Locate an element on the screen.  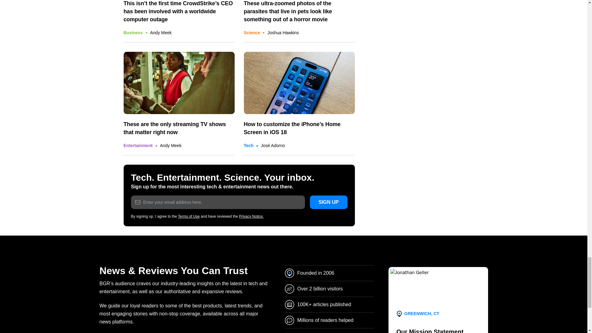
Posts by Andy Meek is located at coordinates (161, 33).